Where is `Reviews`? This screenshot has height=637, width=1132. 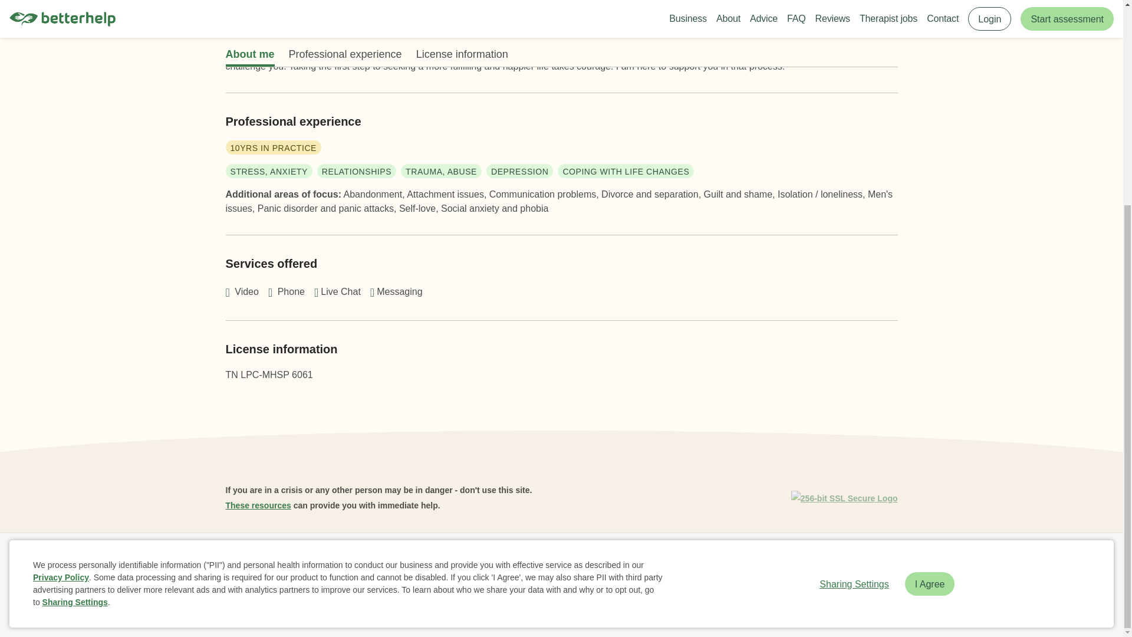 Reviews is located at coordinates (397, 562).